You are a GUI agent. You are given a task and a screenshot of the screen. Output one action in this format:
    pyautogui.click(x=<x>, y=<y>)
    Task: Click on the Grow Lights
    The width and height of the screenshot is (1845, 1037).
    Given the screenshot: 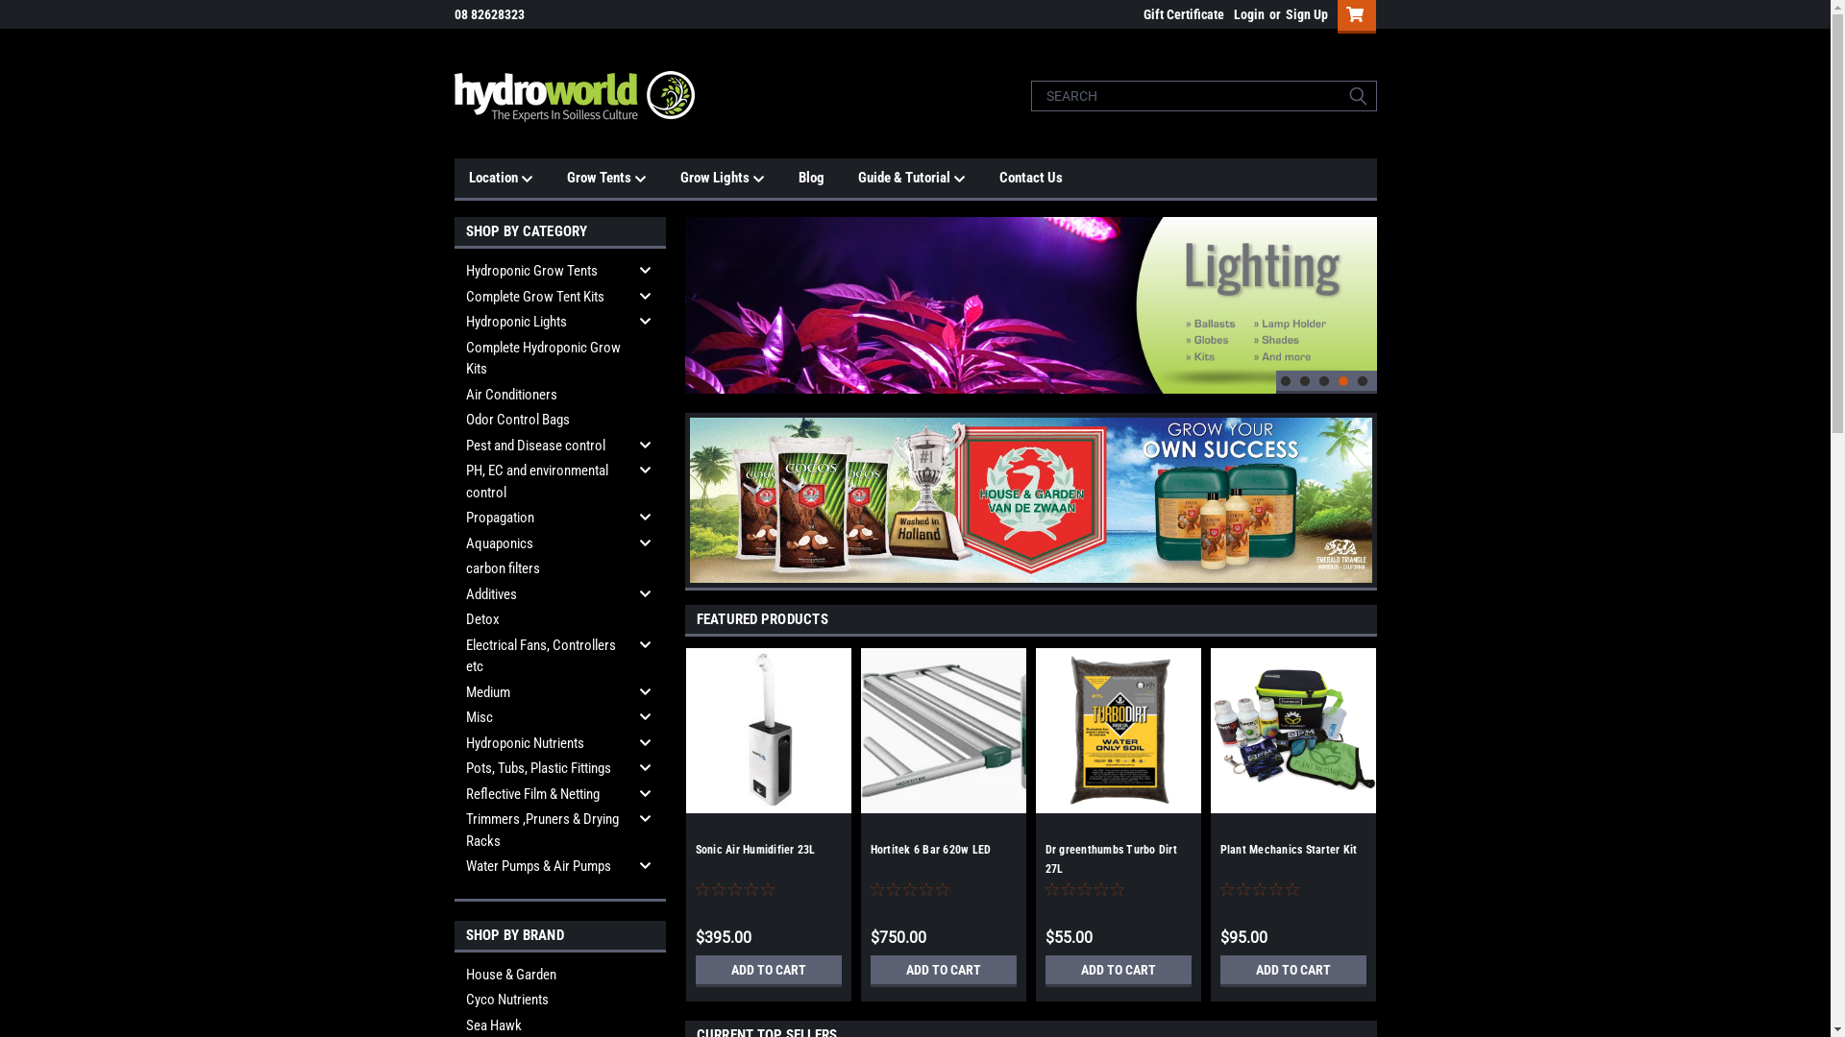 What is the action you would take?
    pyautogui.click(x=740, y=179)
    